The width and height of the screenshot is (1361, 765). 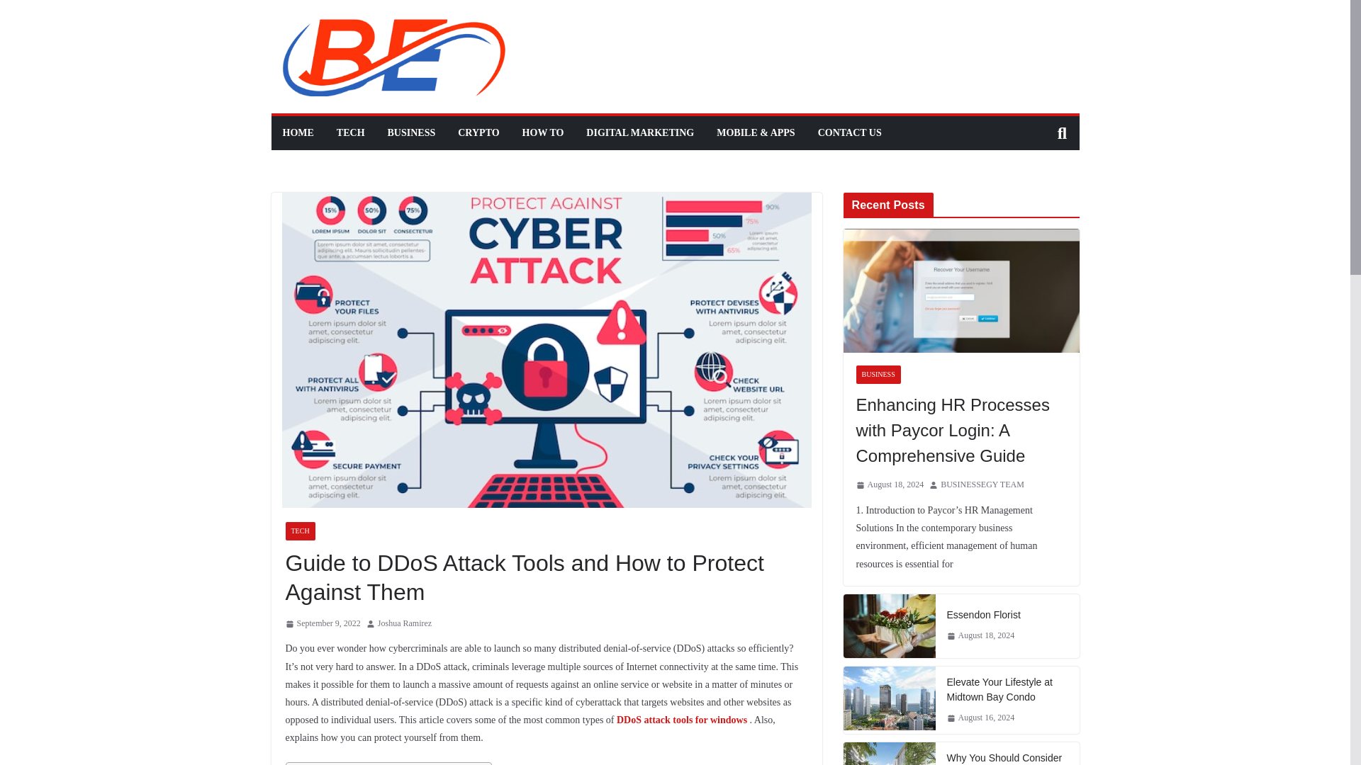 What do you see at coordinates (478, 132) in the screenshot?
I see `CRYPTO` at bounding box center [478, 132].